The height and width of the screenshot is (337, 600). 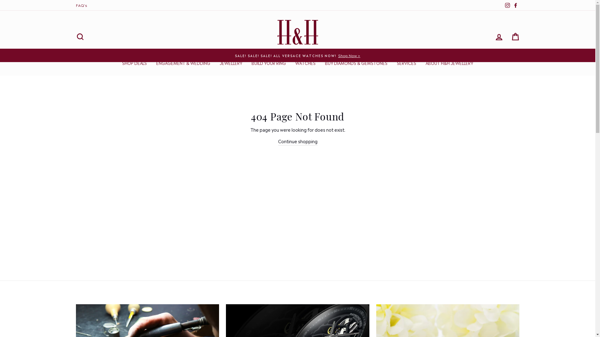 What do you see at coordinates (134, 63) in the screenshot?
I see `SHOP DEALS` at bounding box center [134, 63].